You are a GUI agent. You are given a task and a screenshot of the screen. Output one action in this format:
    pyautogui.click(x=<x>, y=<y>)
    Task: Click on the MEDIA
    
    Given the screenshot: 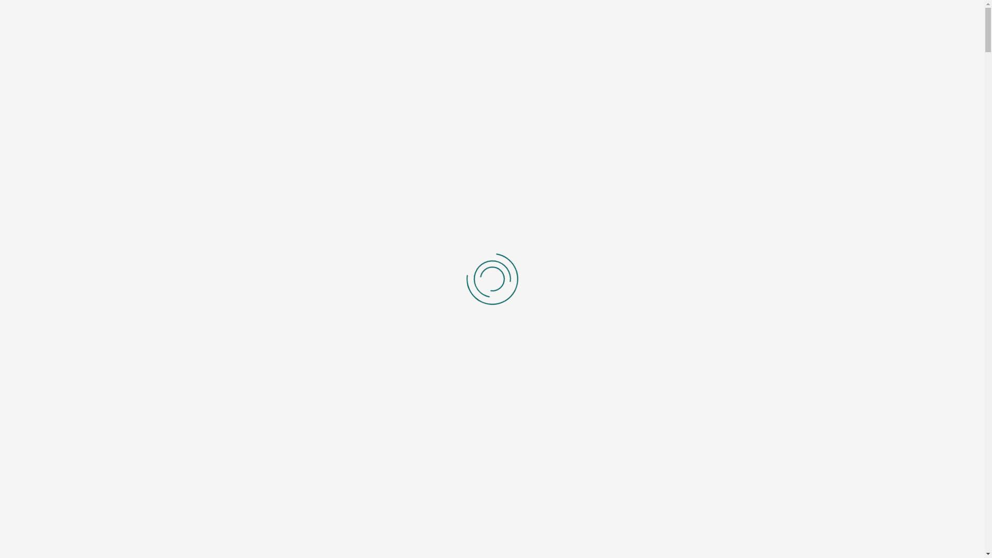 What is the action you would take?
    pyautogui.click(x=689, y=48)
    